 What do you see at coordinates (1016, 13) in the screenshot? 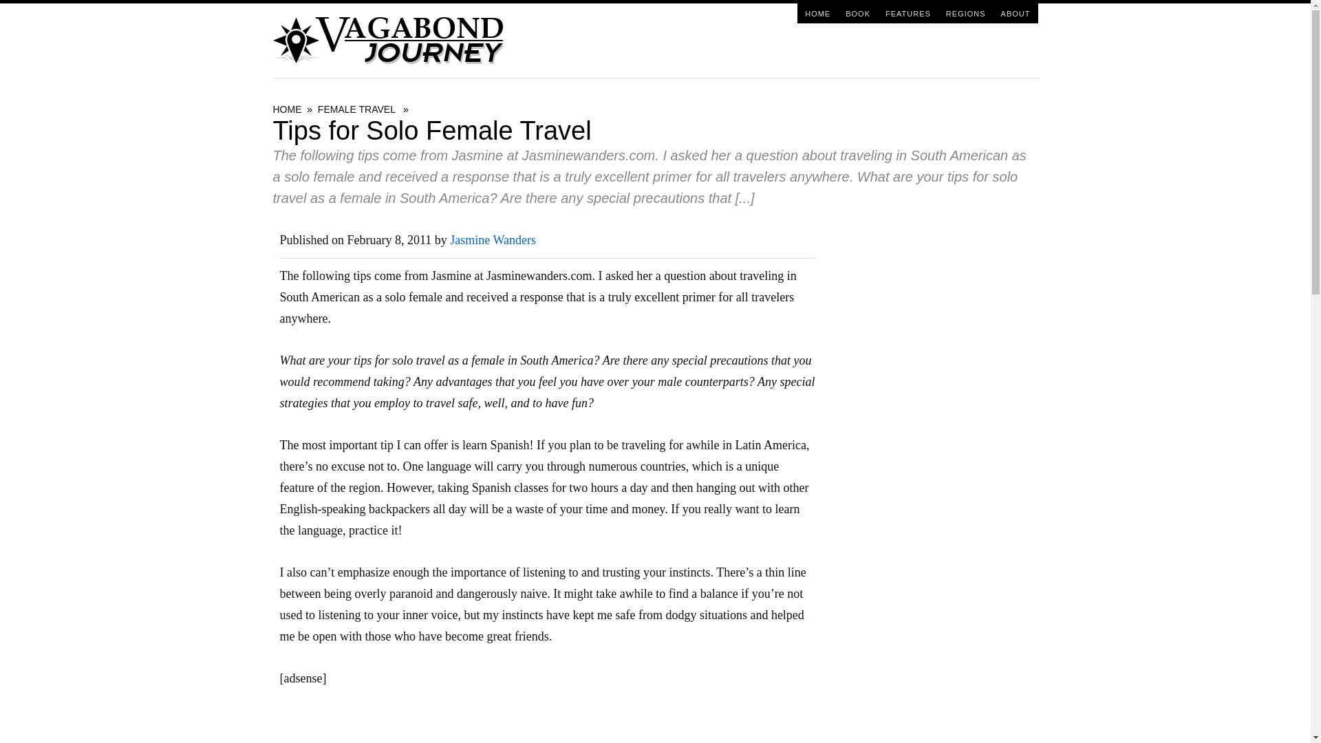
I see `ABOUT` at bounding box center [1016, 13].